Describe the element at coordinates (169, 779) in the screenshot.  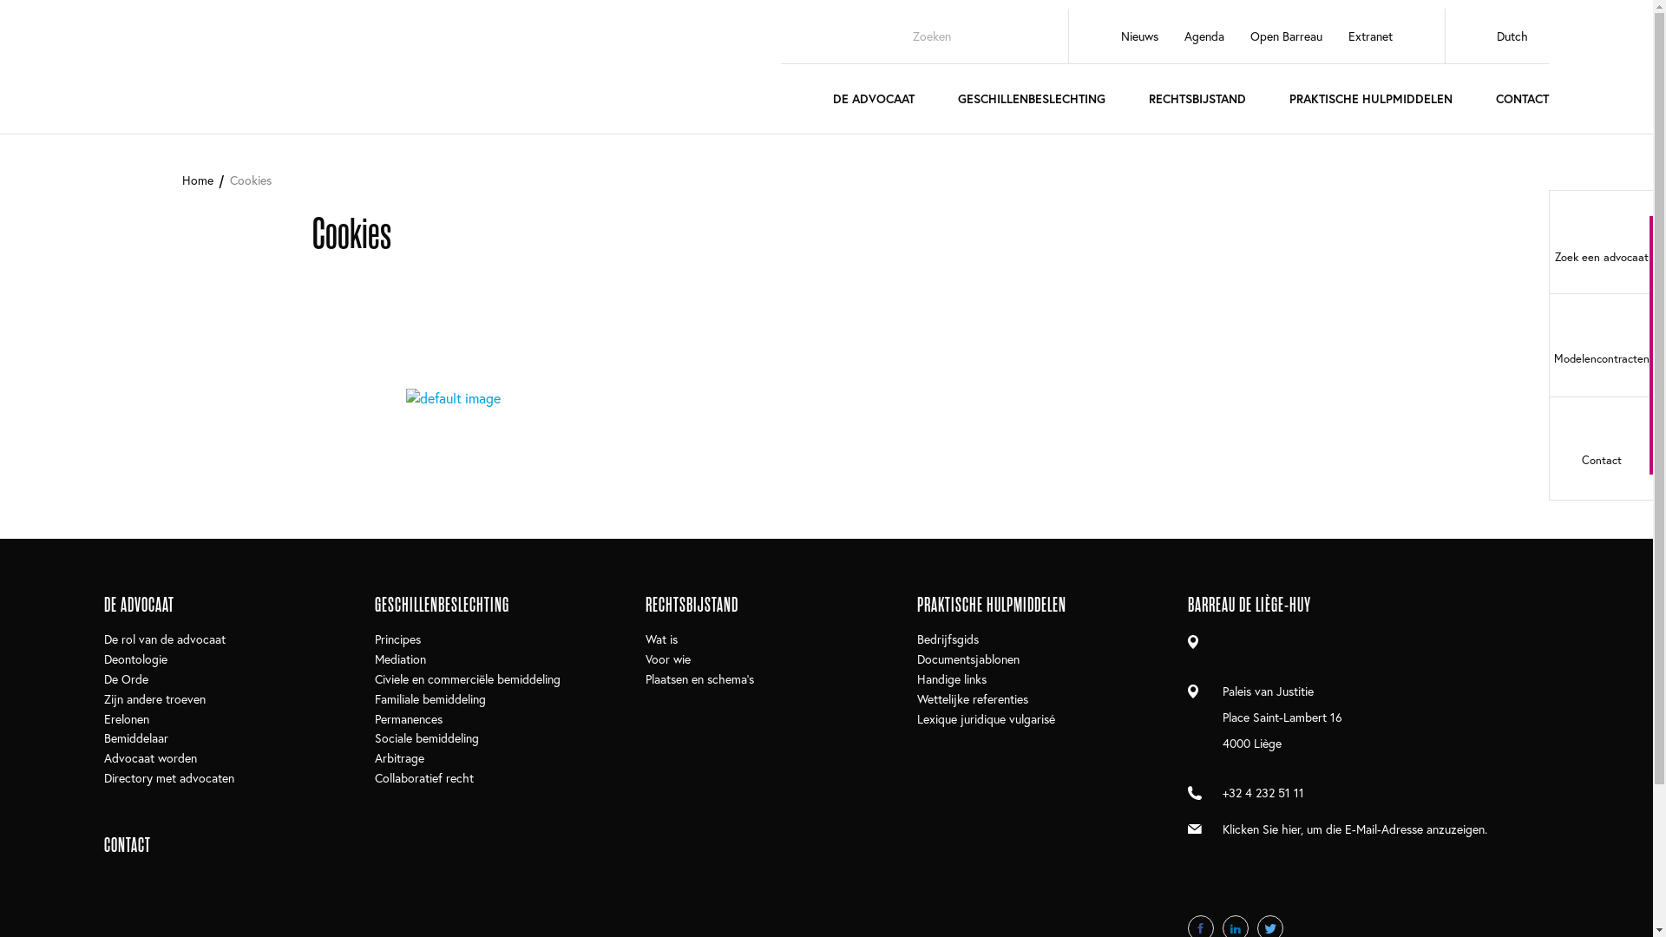
I see `Directory met advocaten` at that location.